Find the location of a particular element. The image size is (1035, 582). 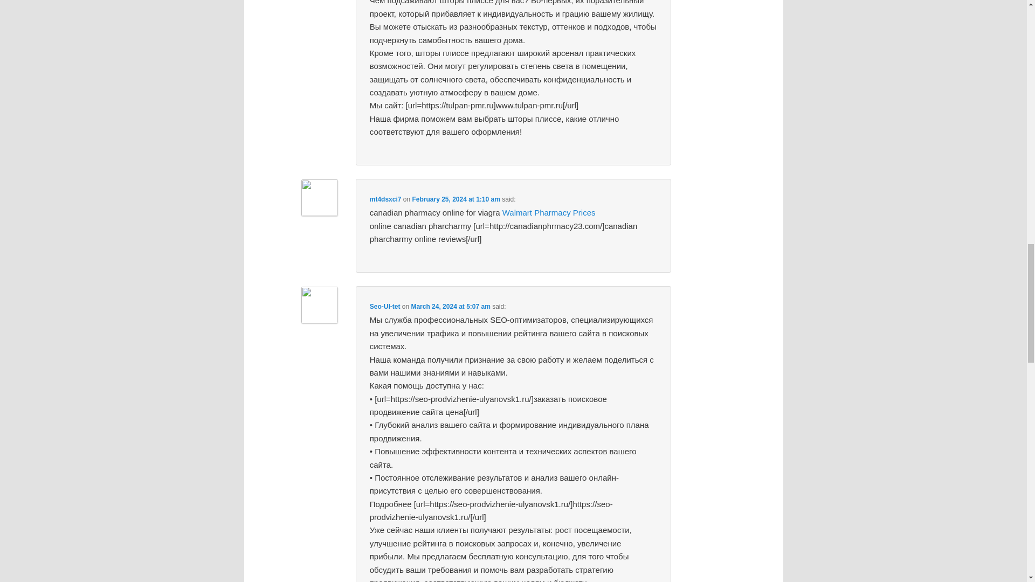

February 25, 2024 at 1:10 am is located at coordinates (456, 199).